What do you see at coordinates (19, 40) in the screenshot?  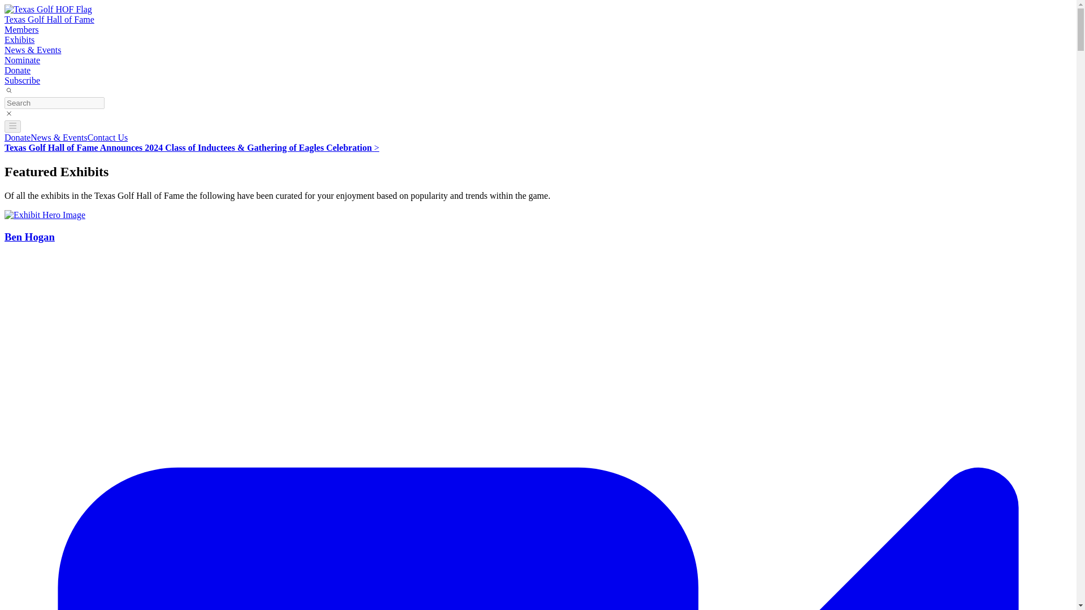 I see `Exhibits` at bounding box center [19, 40].